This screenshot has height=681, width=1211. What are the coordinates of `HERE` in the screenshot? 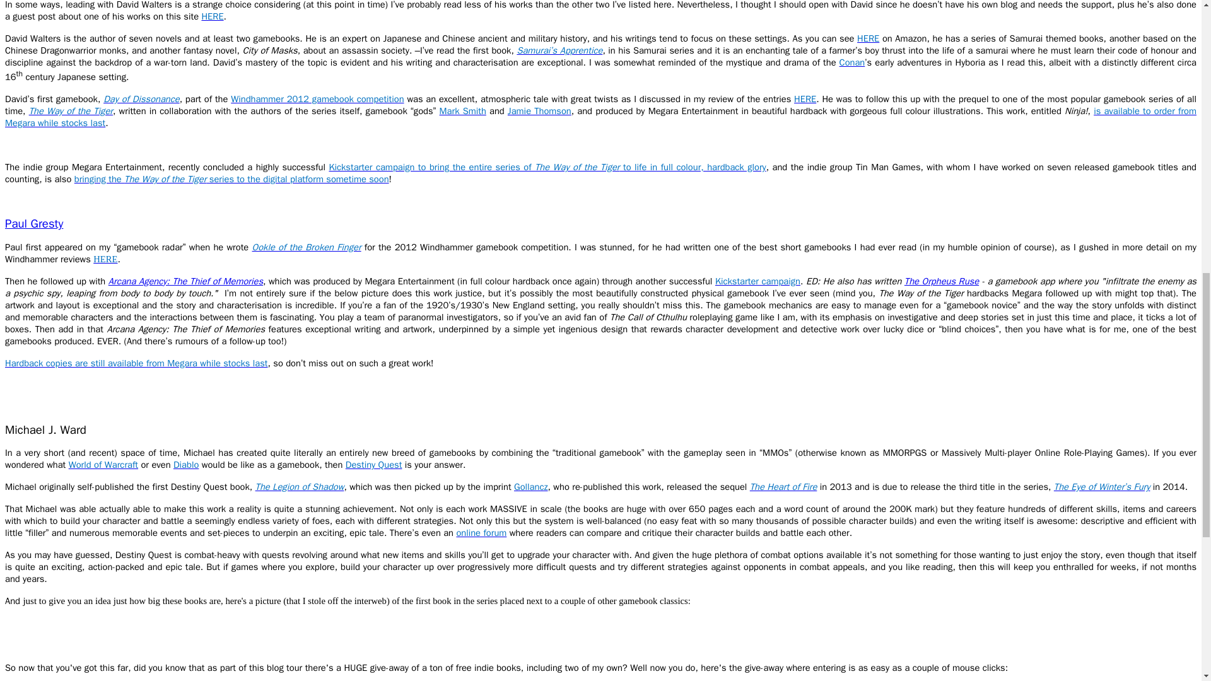 It's located at (805, 98).